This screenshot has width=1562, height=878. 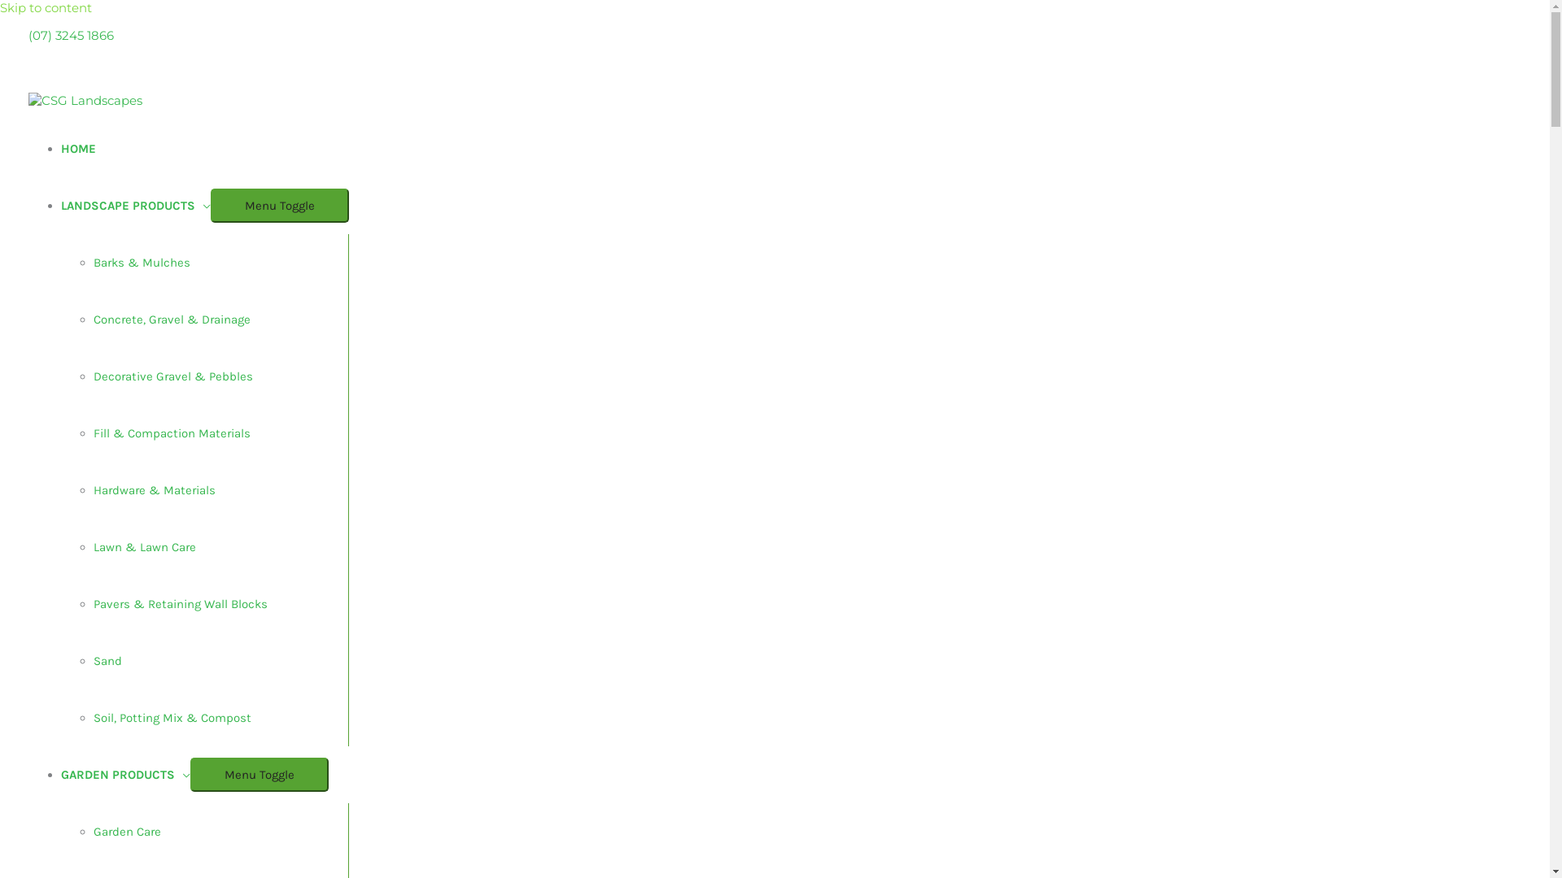 I want to click on Skip to content, so click(x=46, y=8).